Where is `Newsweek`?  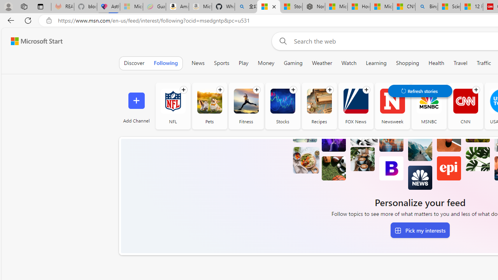
Newsweek is located at coordinates (392, 106).